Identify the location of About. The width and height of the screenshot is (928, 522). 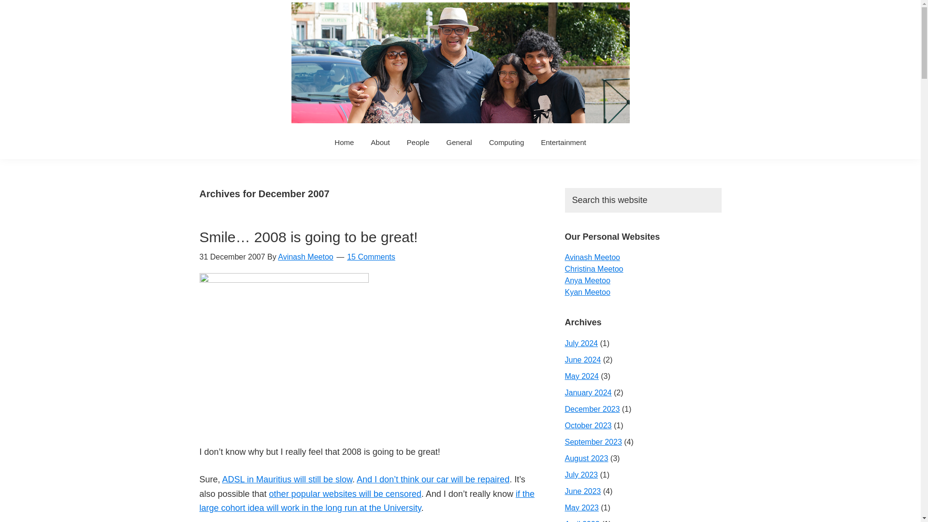
(380, 142).